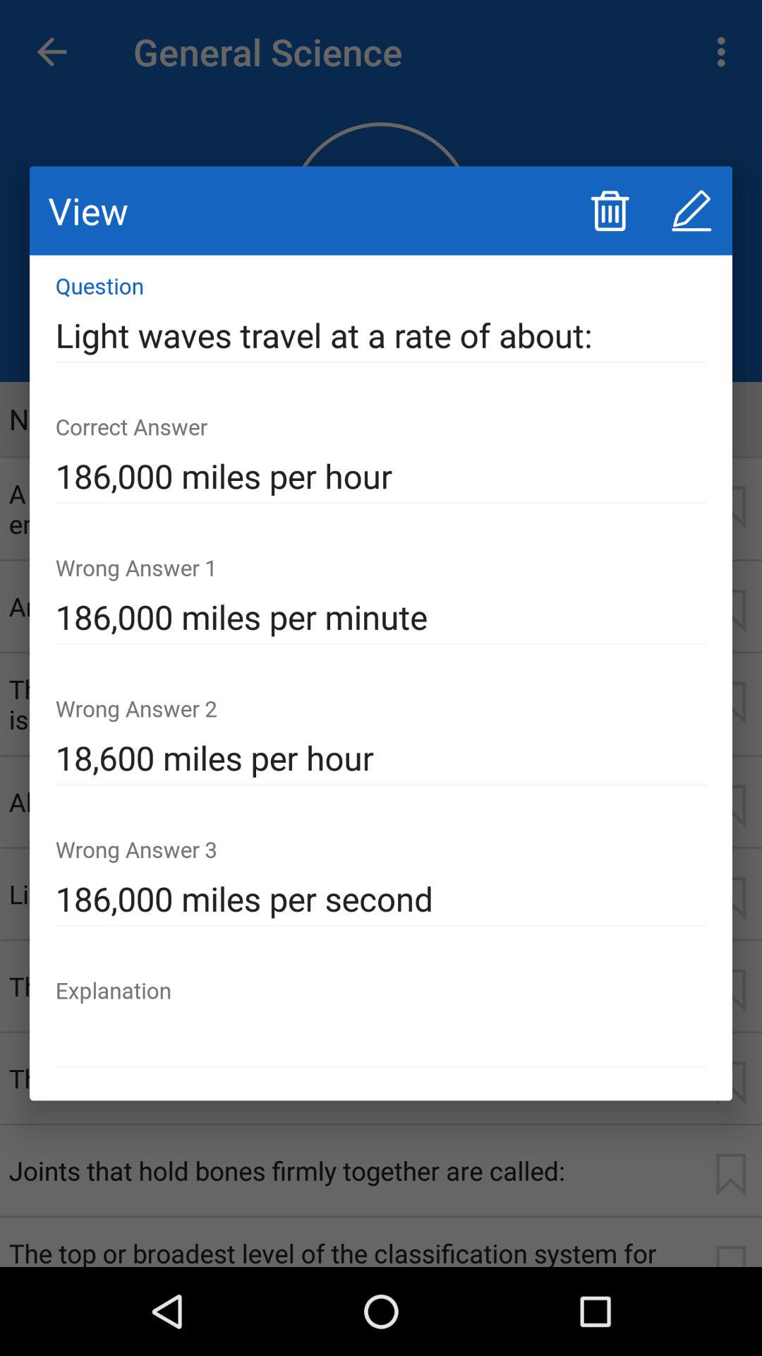  What do you see at coordinates (381, 335) in the screenshot?
I see `launch light waves travel icon` at bounding box center [381, 335].